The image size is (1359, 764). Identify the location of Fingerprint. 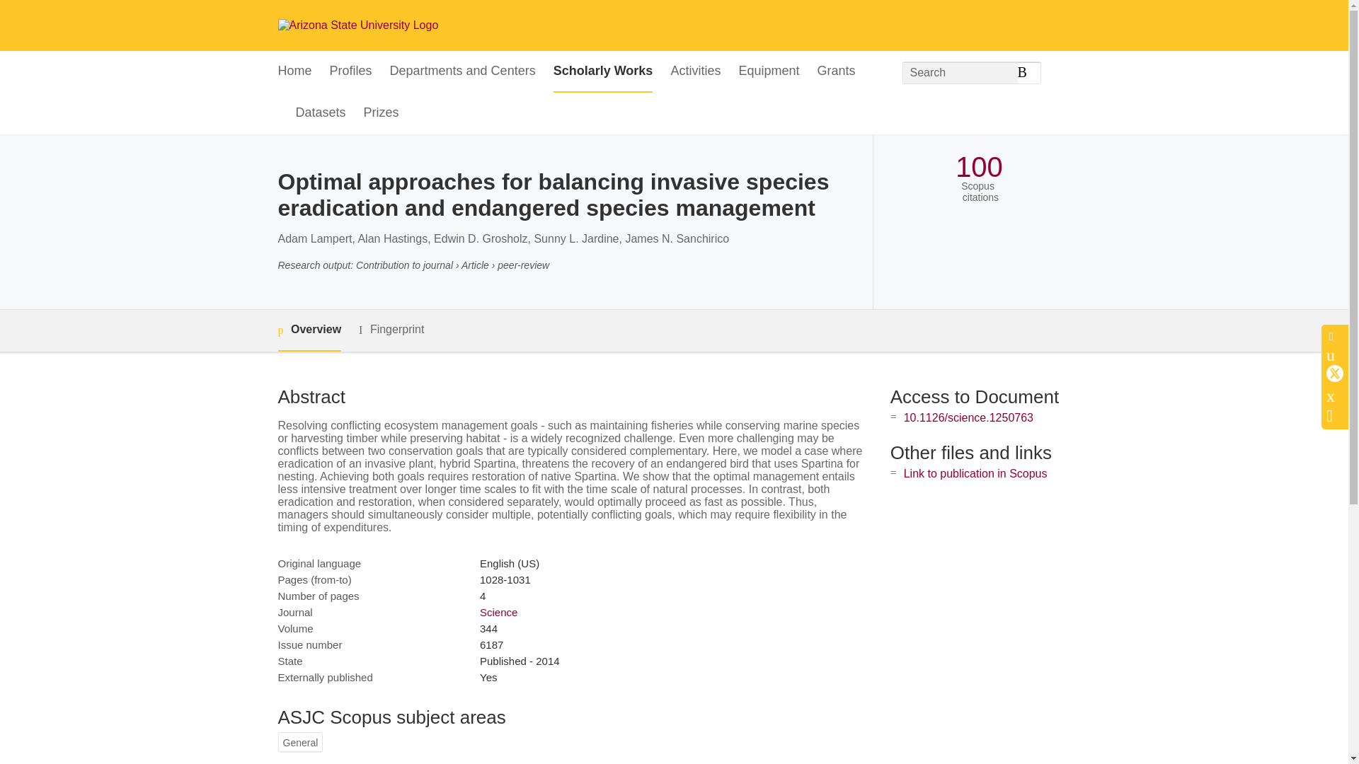
(391, 330).